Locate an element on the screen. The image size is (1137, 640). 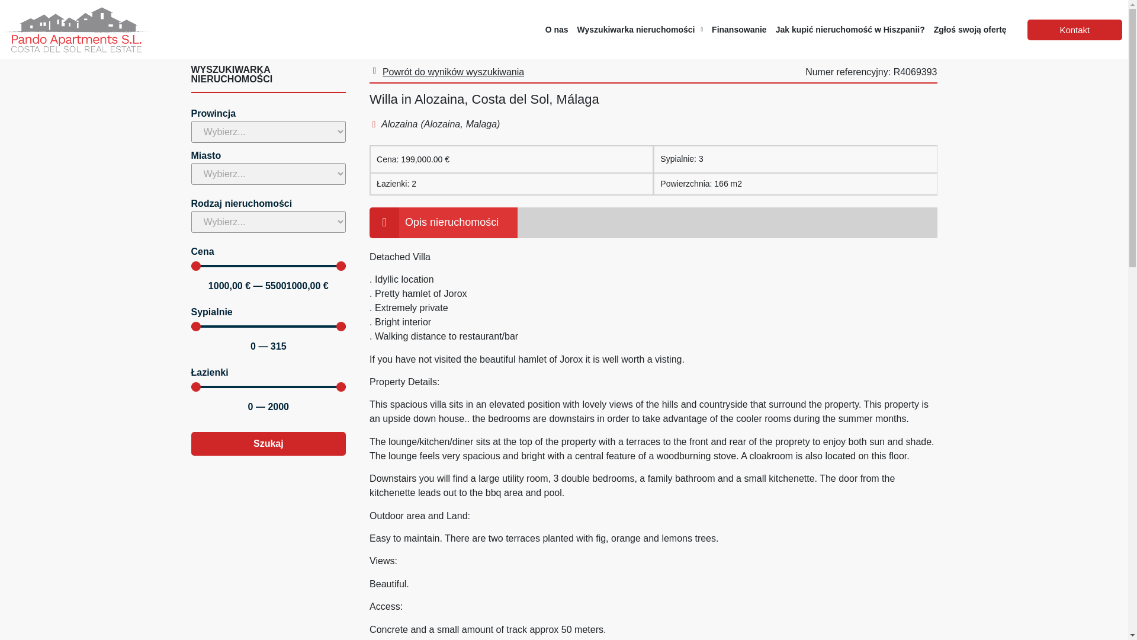
Finansowanie is located at coordinates (739, 29).